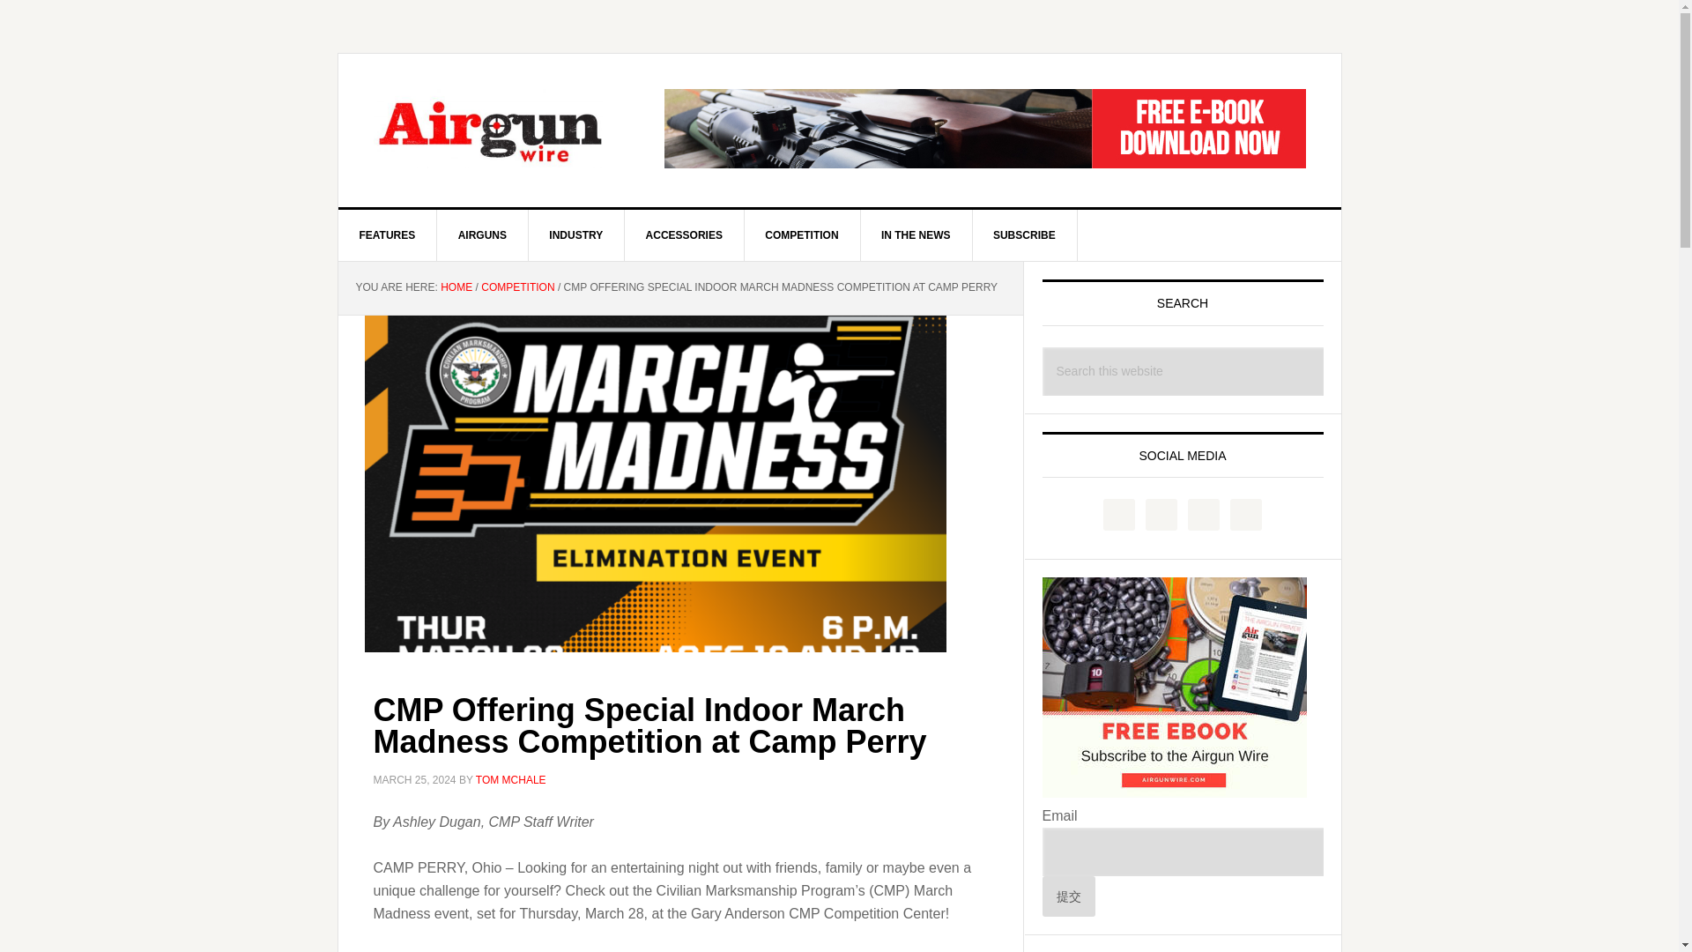  What do you see at coordinates (388, 234) in the screenshot?
I see `FEATURES` at bounding box center [388, 234].